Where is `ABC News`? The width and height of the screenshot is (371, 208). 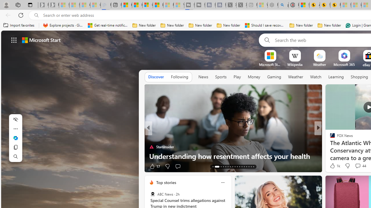 ABC News is located at coordinates (152, 194).